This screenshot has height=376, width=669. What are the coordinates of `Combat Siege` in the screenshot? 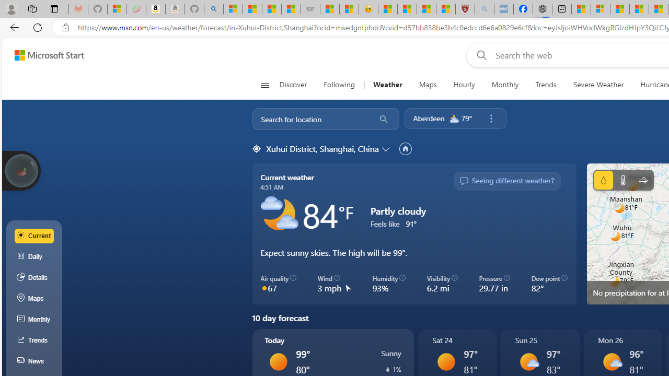 It's located at (310, 9).